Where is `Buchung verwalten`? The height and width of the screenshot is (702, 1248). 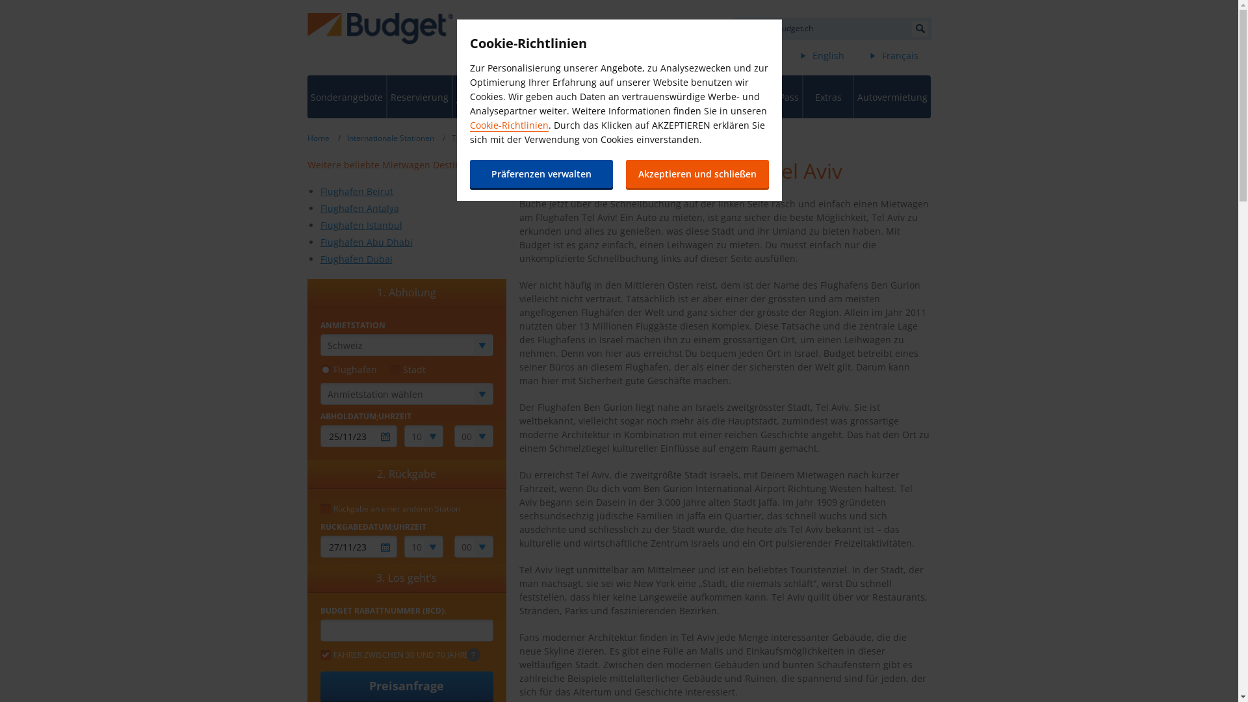
Buchung verwalten is located at coordinates (477, 97).